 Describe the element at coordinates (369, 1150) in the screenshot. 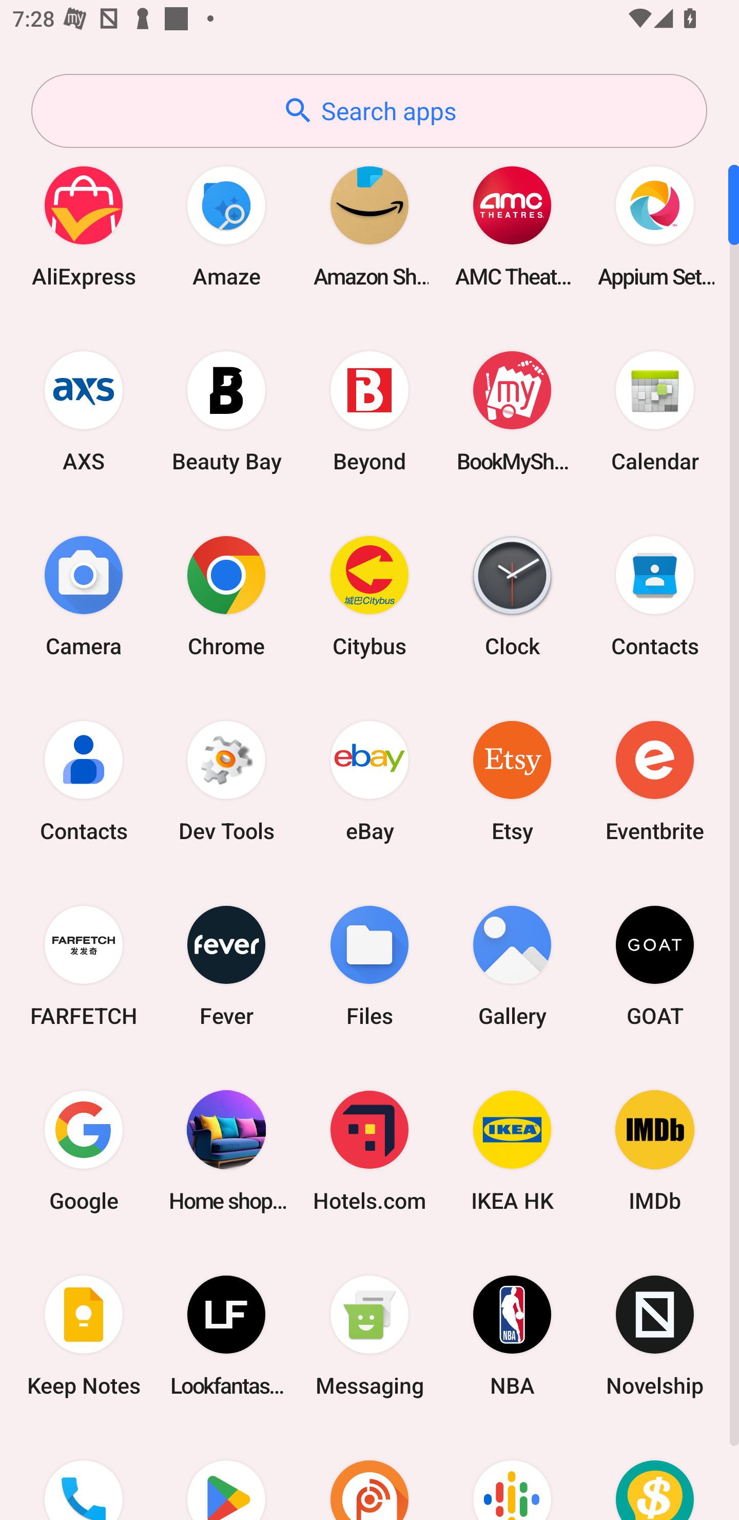

I see `Hotels.com` at that location.